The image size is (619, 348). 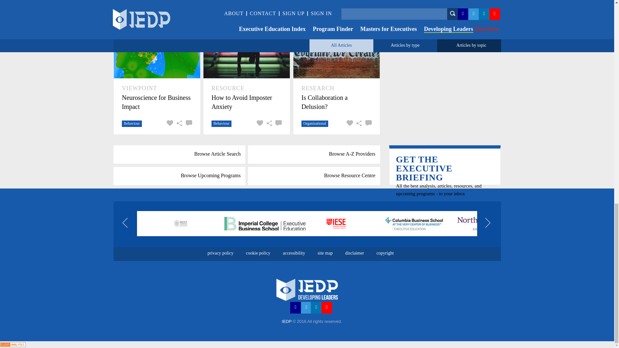 What do you see at coordinates (368, 9) in the screenshot?
I see `comment` at bounding box center [368, 9].